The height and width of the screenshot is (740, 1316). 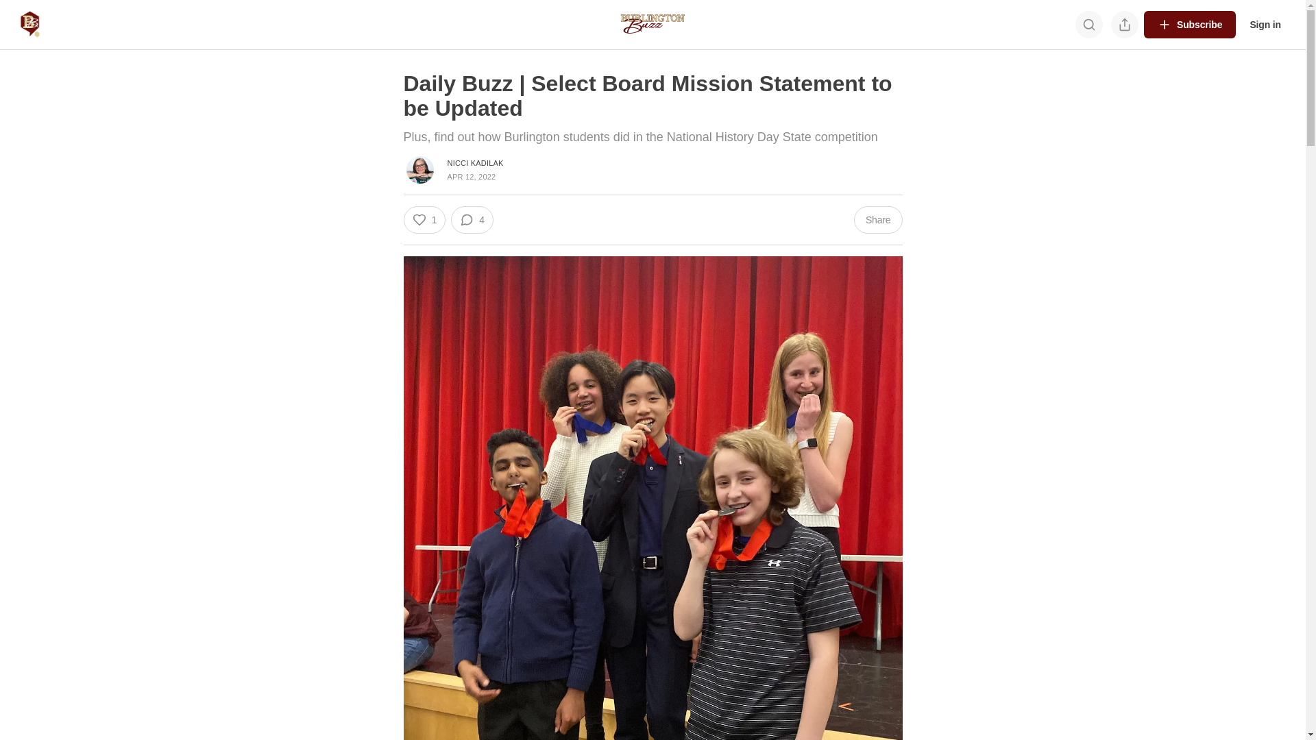 What do you see at coordinates (1265, 25) in the screenshot?
I see `Sign in` at bounding box center [1265, 25].